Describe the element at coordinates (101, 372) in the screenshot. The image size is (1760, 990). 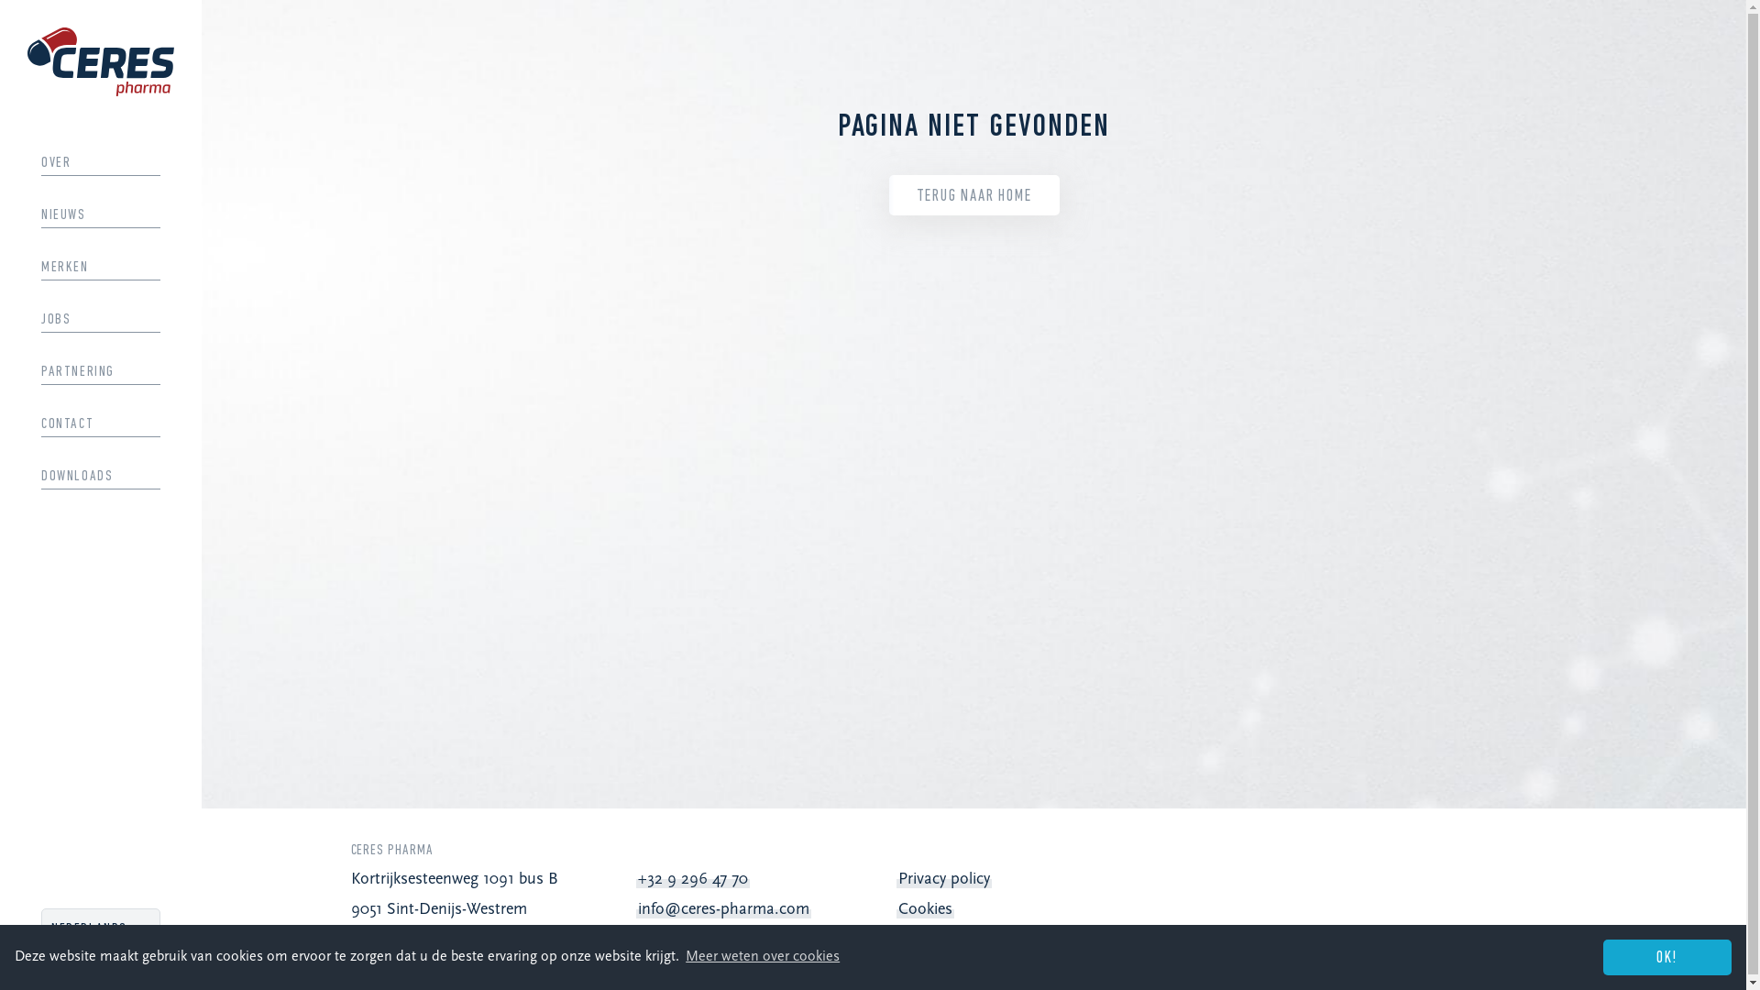
I see `PARTNERING` at that location.